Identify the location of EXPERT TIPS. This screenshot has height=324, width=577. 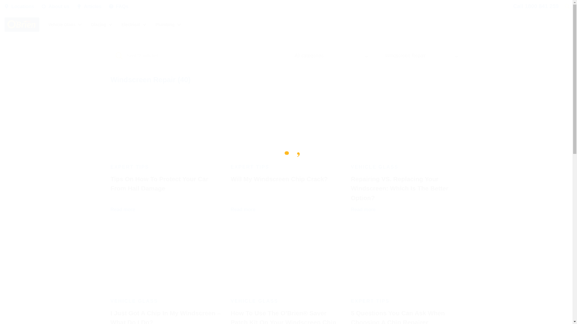
(370, 301).